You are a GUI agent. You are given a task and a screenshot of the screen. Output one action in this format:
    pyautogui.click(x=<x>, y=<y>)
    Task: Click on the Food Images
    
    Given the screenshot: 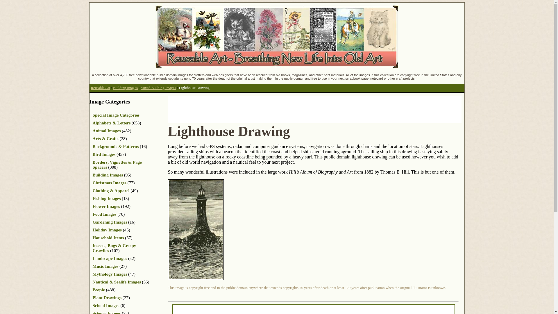 What is the action you would take?
    pyautogui.click(x=104, y=214)
    